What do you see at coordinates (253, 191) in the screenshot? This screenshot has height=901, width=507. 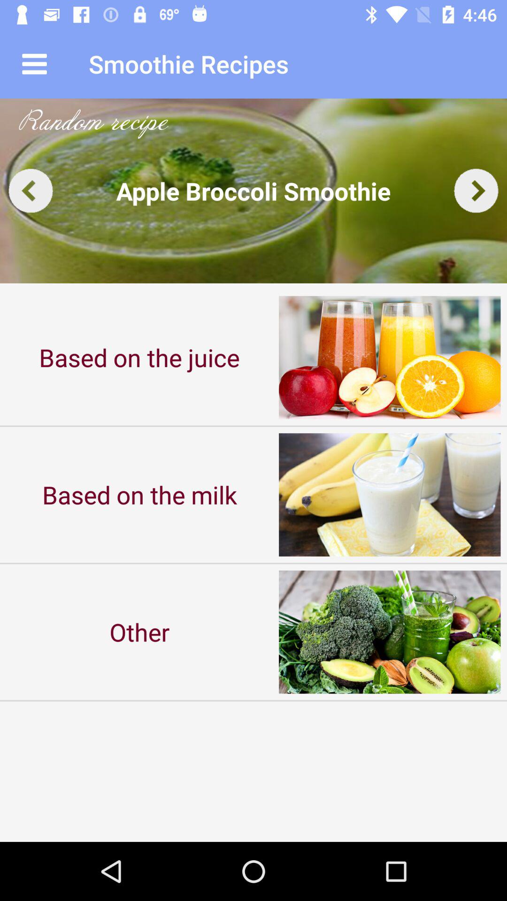 I see `see the images` at bounding box center [253, 191].